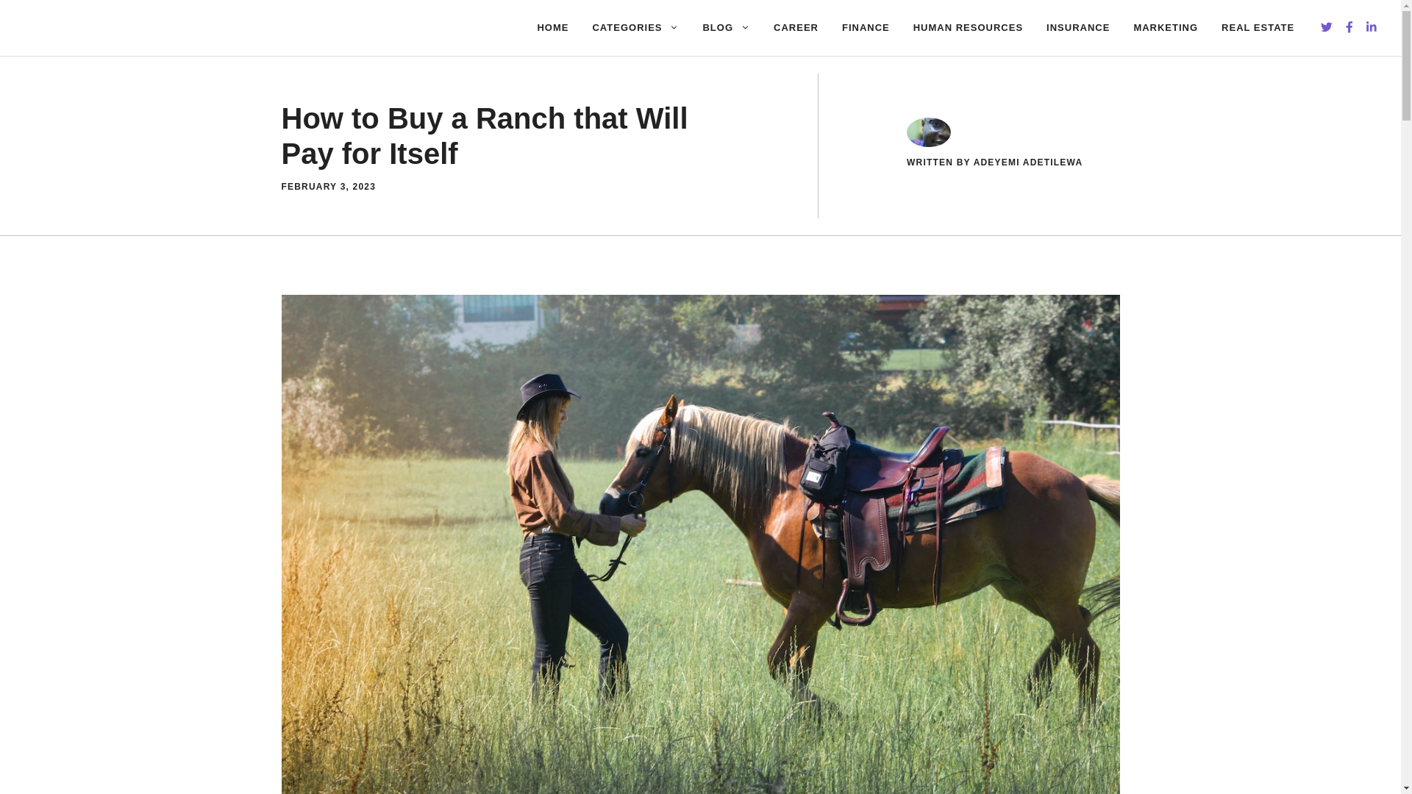  I want to click on HOME, so click(553, 28).